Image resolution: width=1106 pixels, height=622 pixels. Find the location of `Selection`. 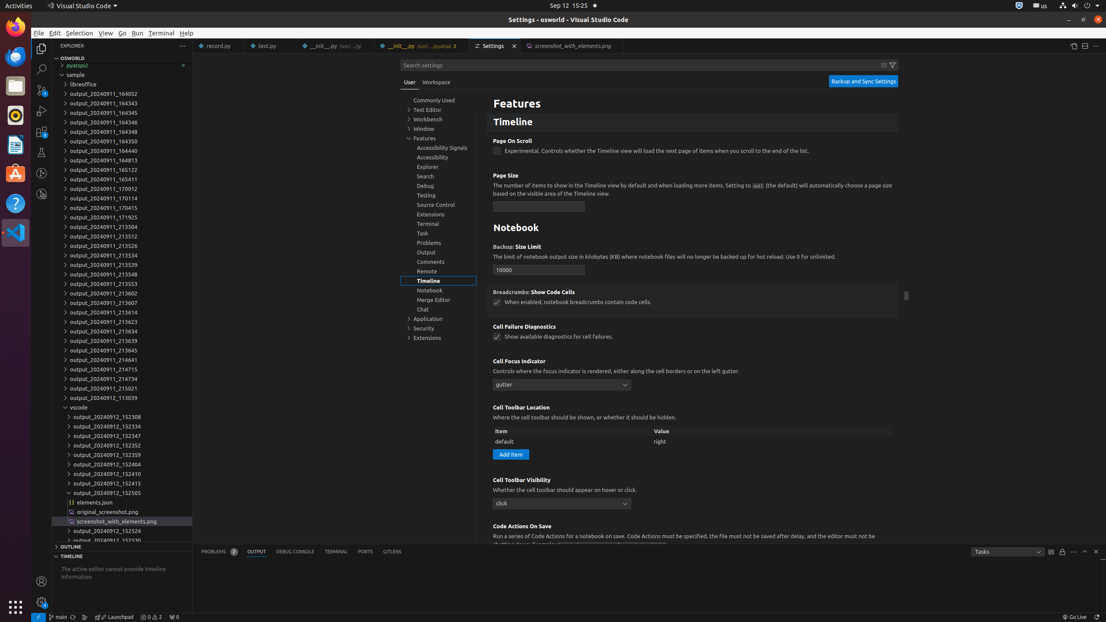

Selection is located at coordinates (79, 33).